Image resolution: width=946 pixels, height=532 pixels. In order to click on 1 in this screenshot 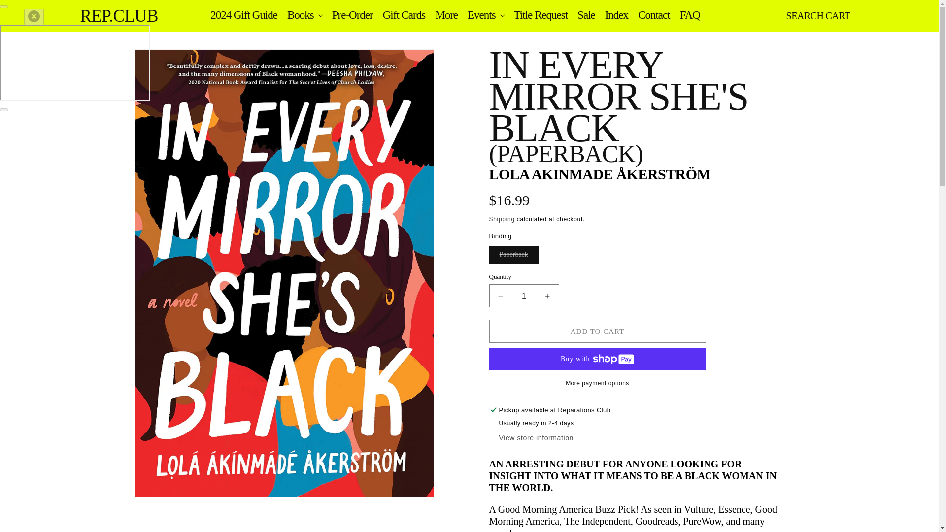, I will do `click(524, 296)`.